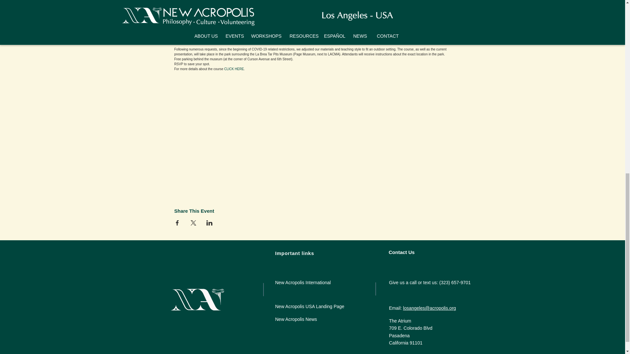  I want to click on CLICK HERE, so click(234, 69).